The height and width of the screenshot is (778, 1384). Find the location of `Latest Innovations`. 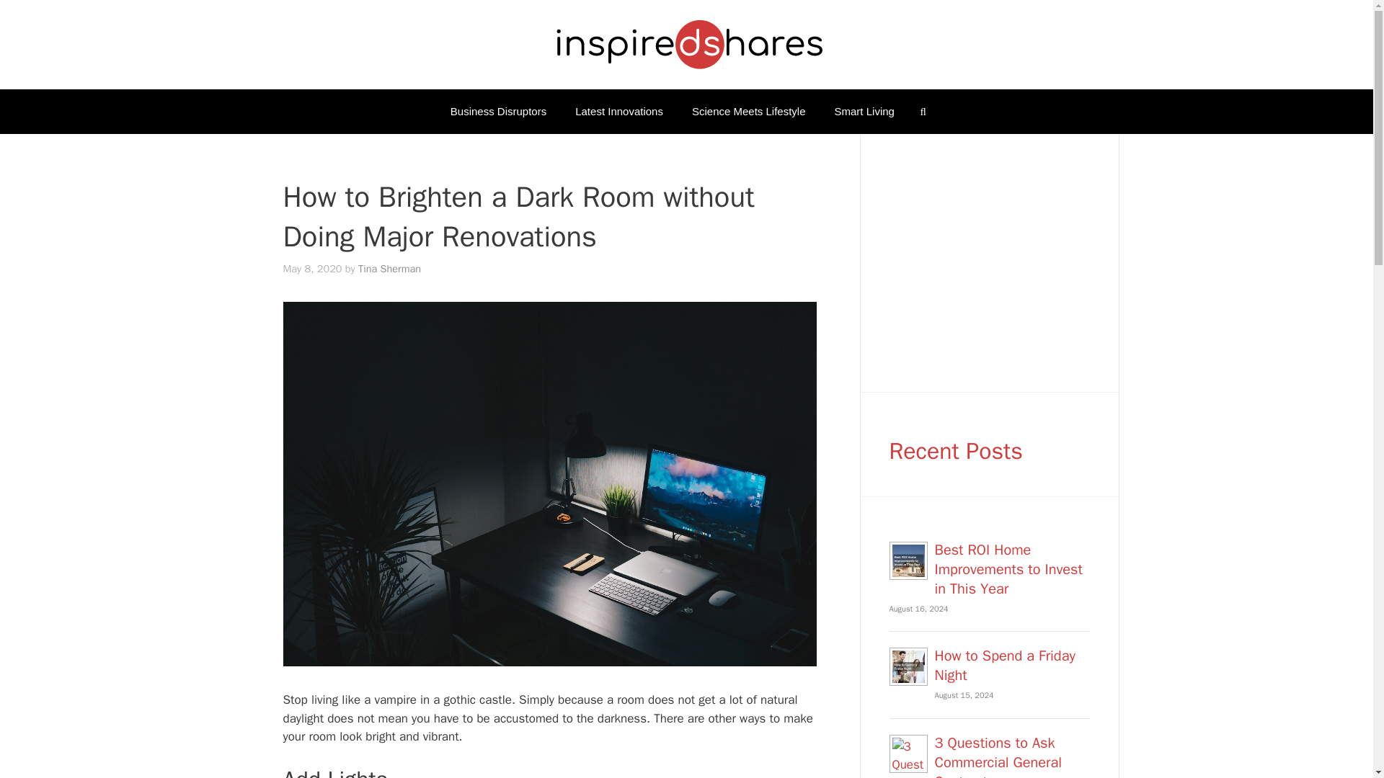

Latest Innovations is located at coordinates (618, 111).